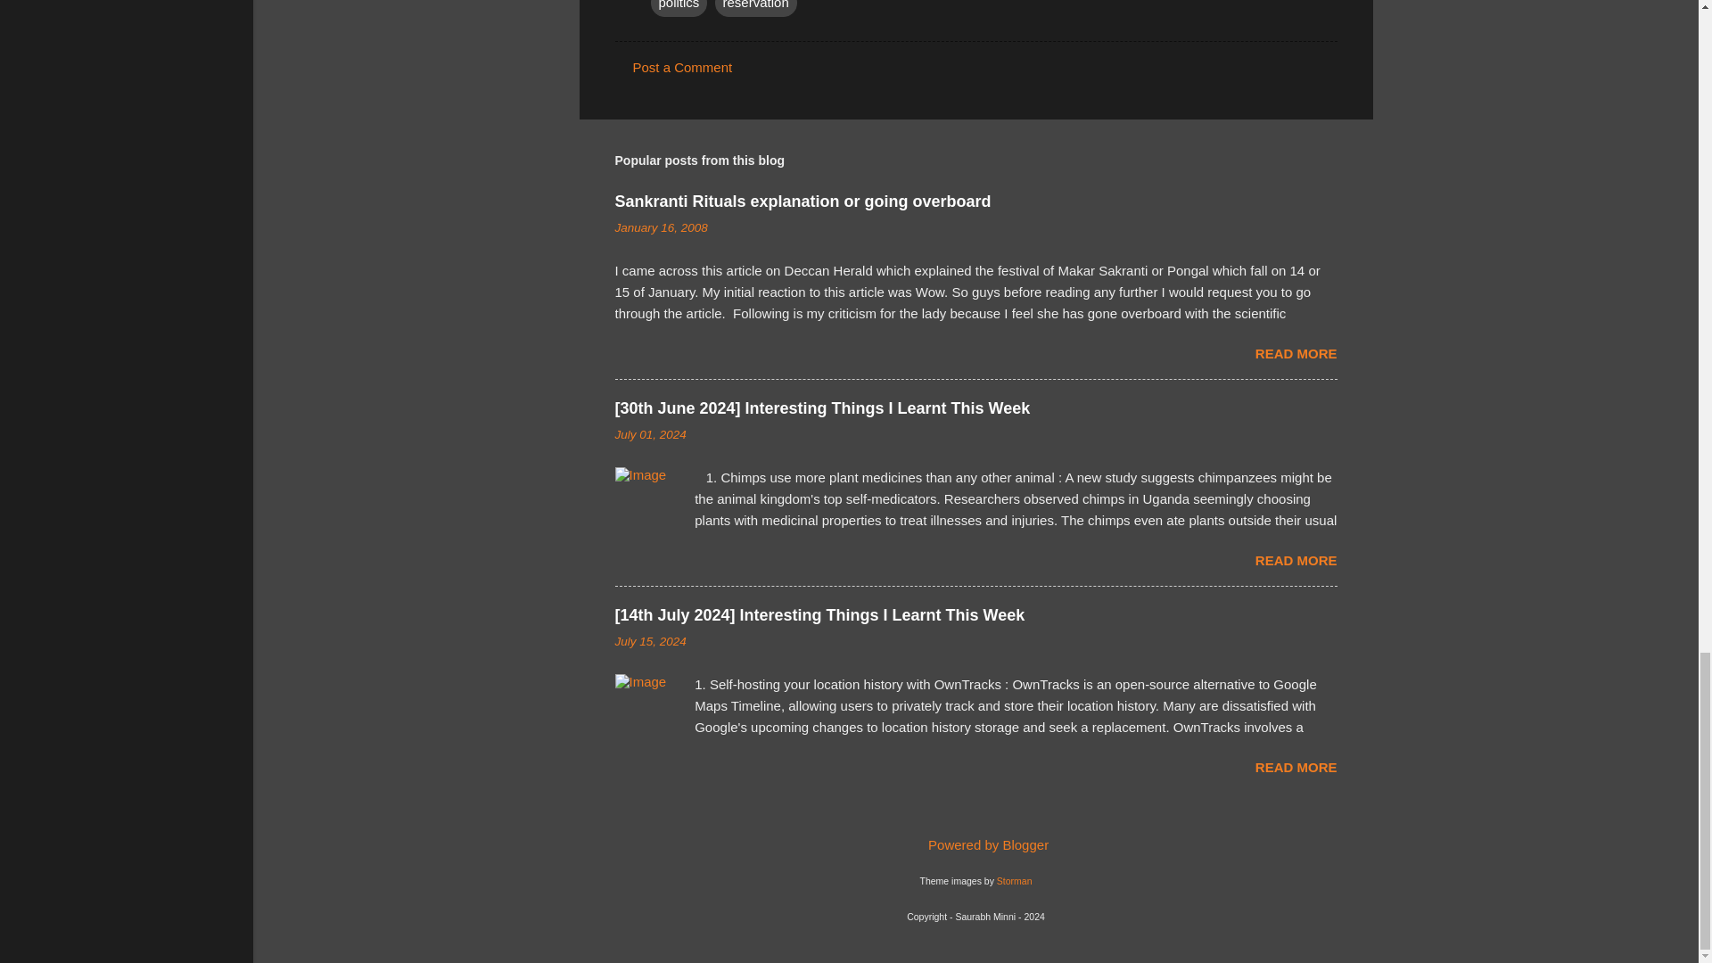  I want to click on Post a Comment, so click(683, 67).